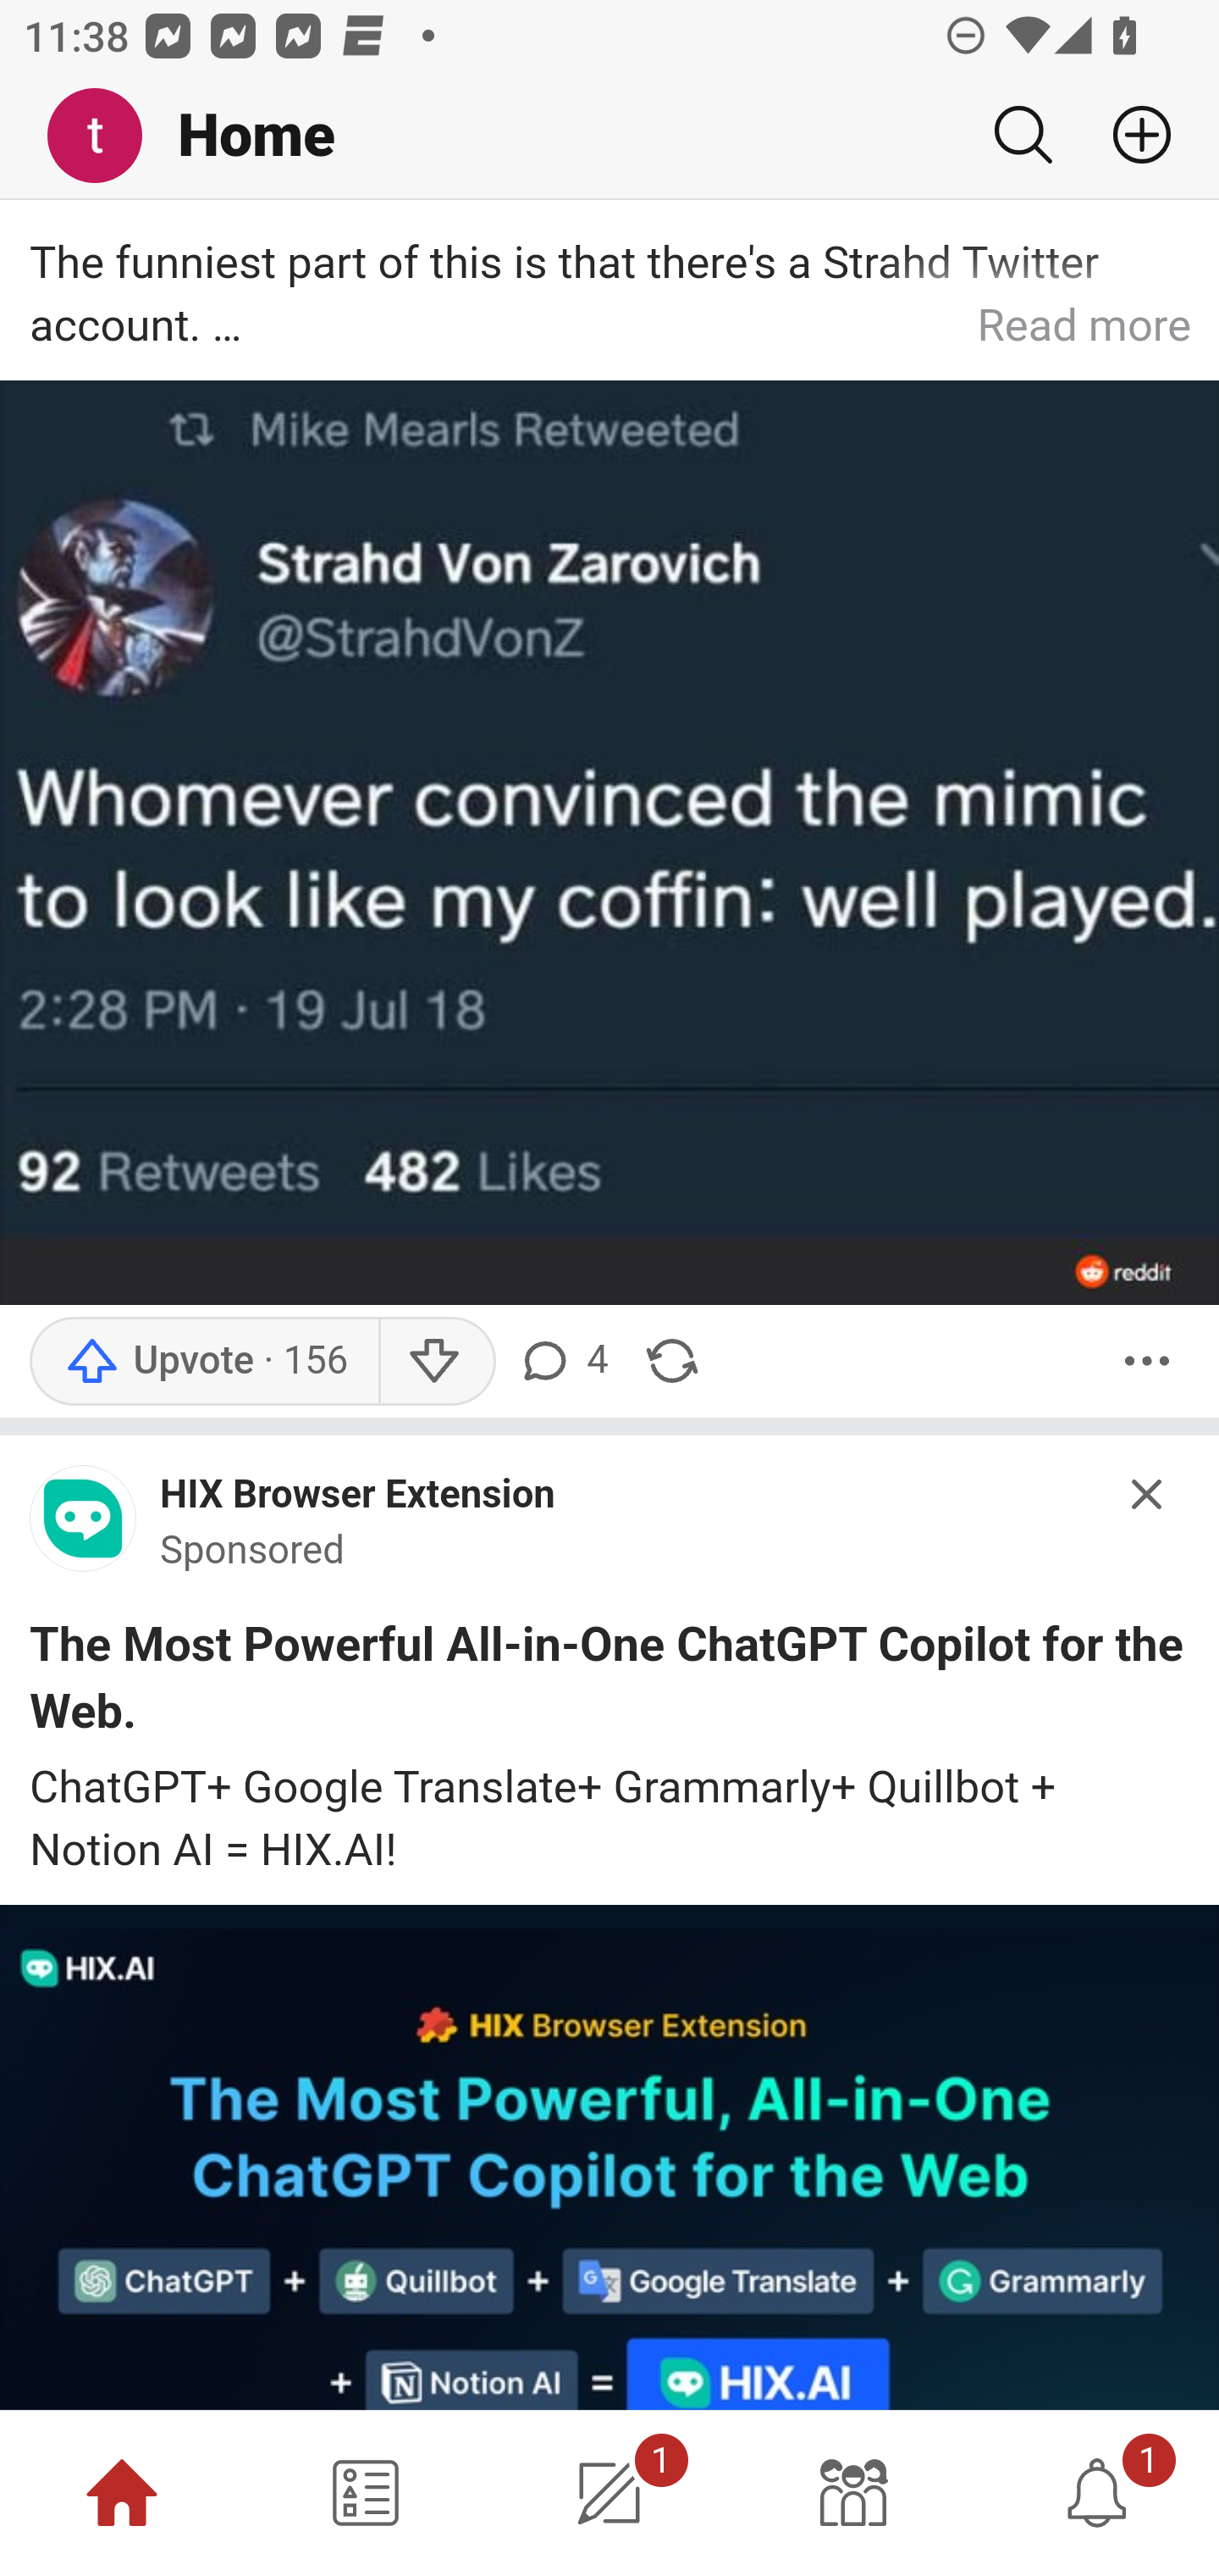  I want to click on HIX Browser Extension, so click(358, 1495).